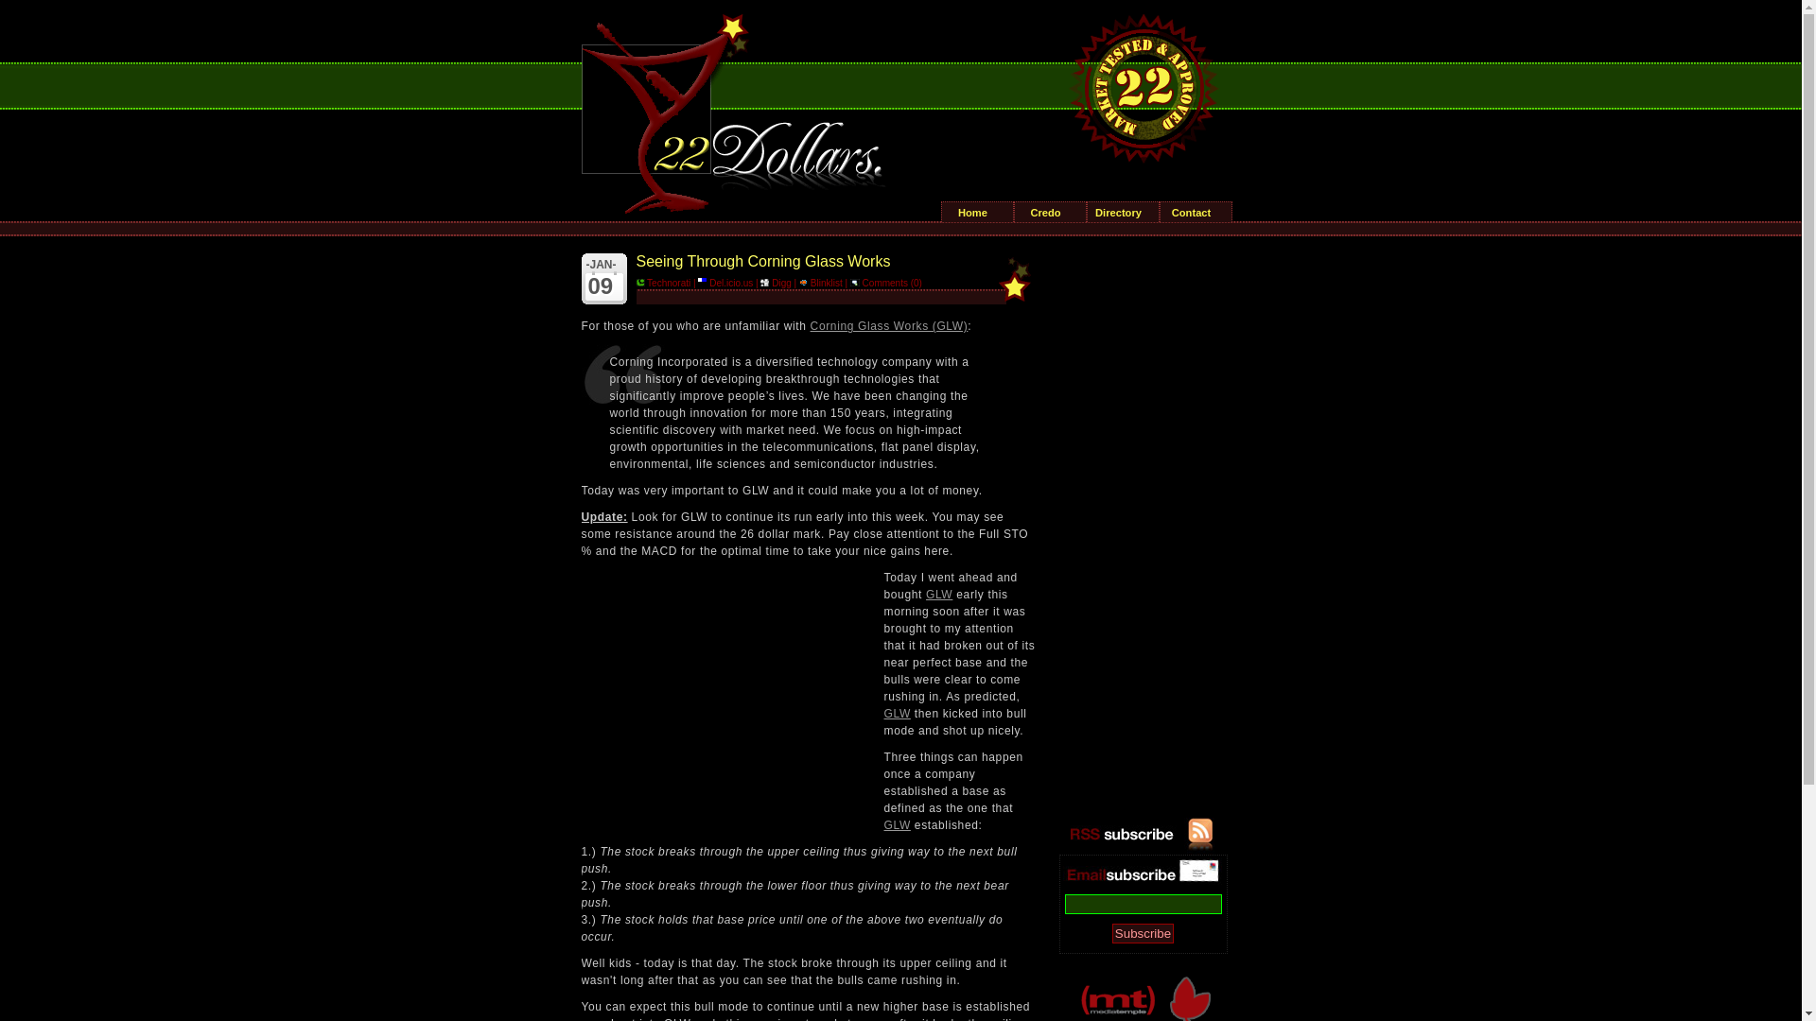  Describe the element at coordinates (1196, 212) in the screenshot. I see `Contact` at that location.